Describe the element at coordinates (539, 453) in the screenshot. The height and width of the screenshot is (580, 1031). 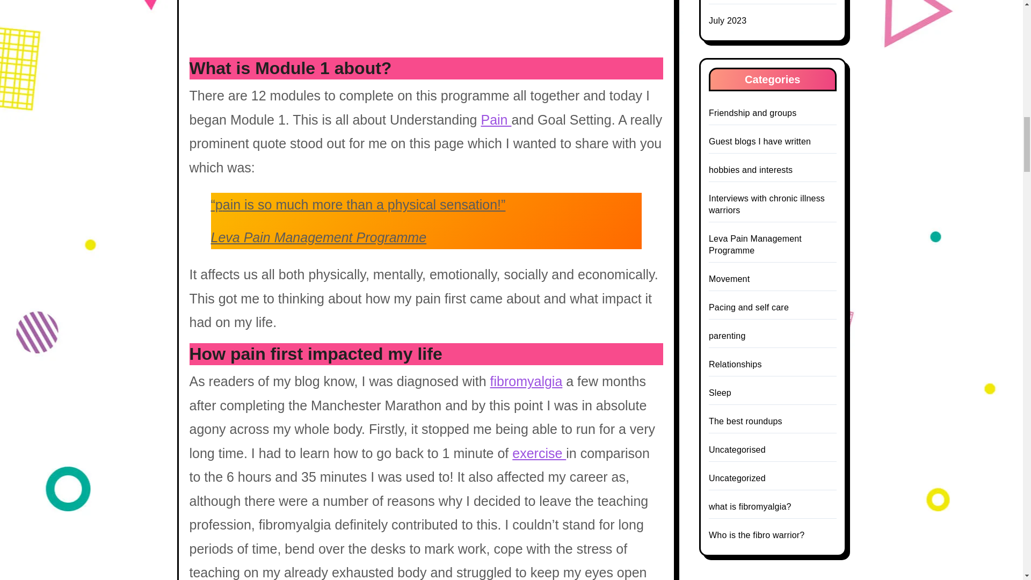
I see `Can stretching help with chronic pain?` at that location.